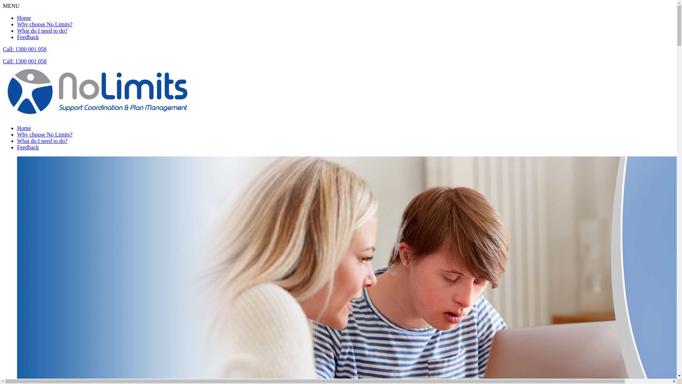 The width and height of the screenshot is (682, 384). Describe the element at coordinates (24, 18) in the screenshot. I see `Home` at that location.